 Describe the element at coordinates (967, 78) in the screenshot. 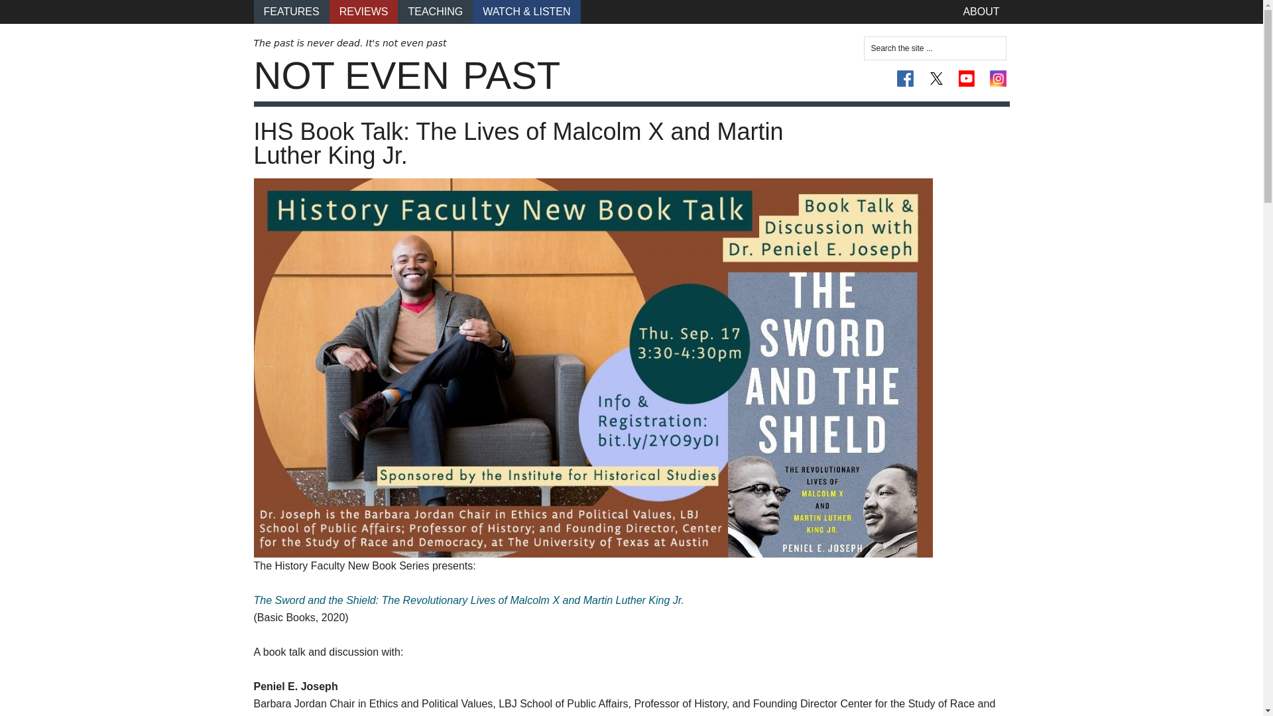

I see `YouTube Channel` at that location.